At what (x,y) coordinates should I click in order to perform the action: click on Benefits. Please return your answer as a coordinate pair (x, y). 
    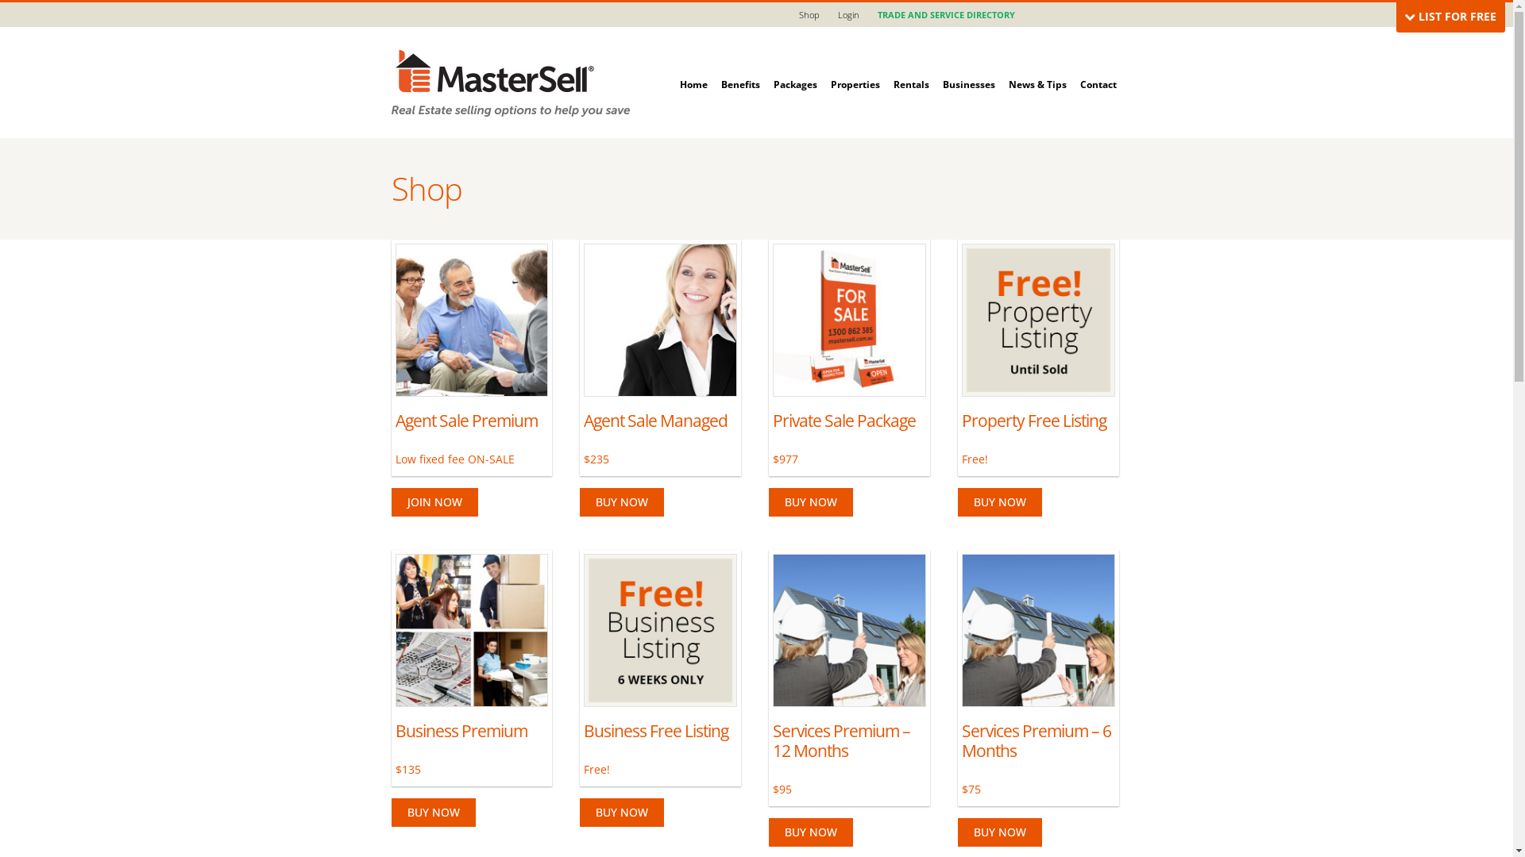
    Looking at the image, I should click on (740, 68).